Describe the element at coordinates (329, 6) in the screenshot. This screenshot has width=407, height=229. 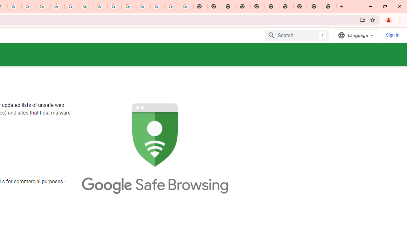
I see `New Tab` at that location.